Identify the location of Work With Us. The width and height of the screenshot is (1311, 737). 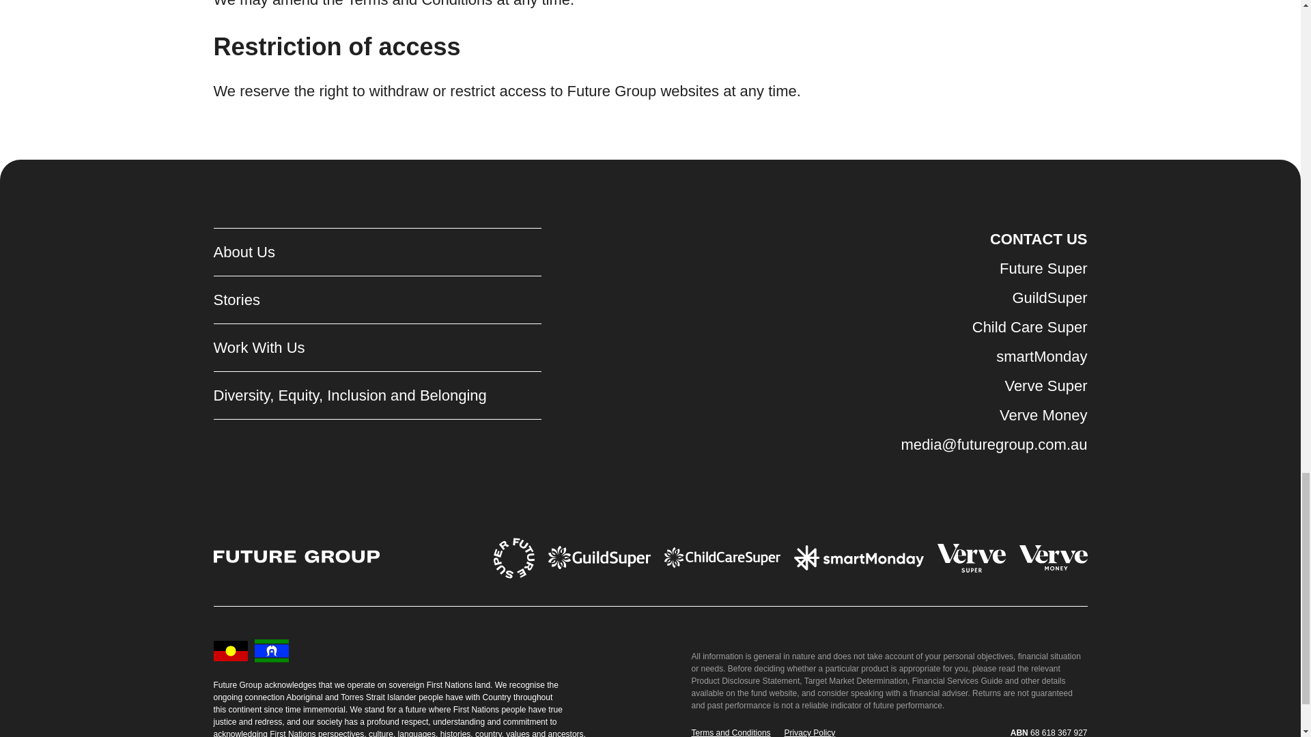
(350, 348).